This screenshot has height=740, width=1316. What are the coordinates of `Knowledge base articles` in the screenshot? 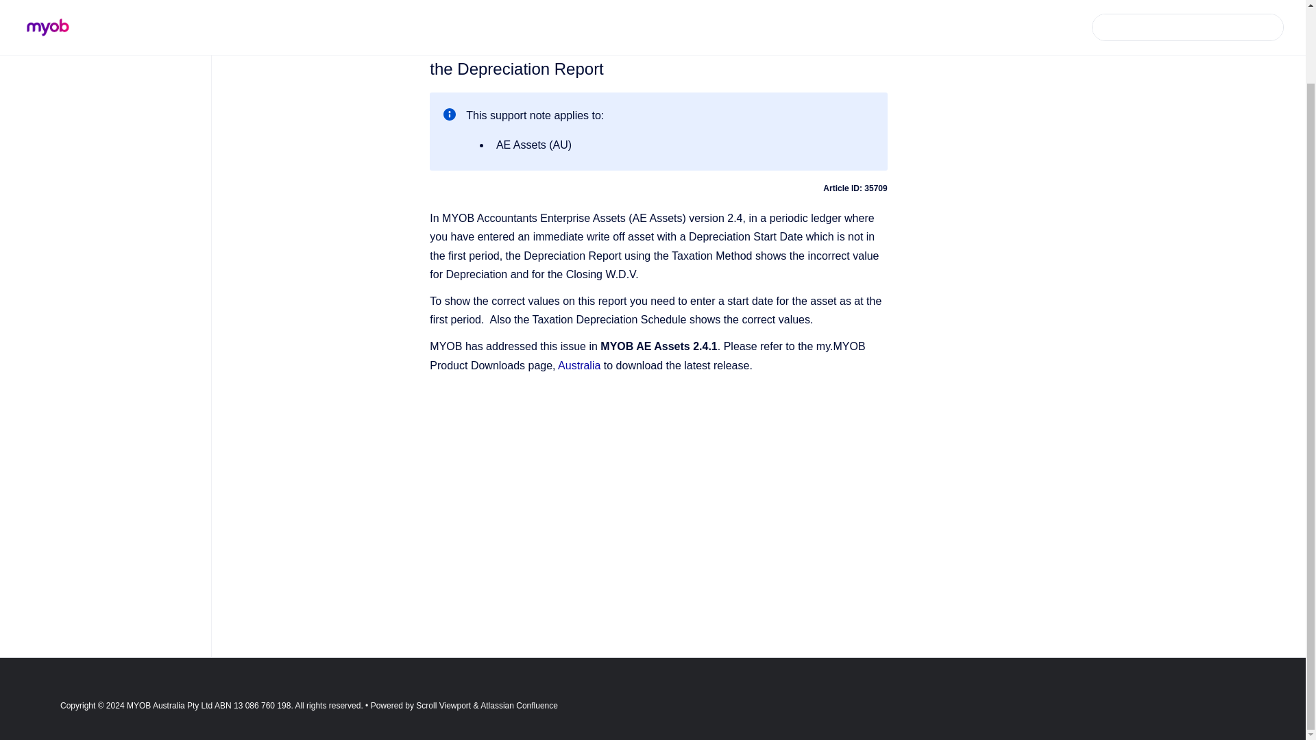 It's located at (559, 4).